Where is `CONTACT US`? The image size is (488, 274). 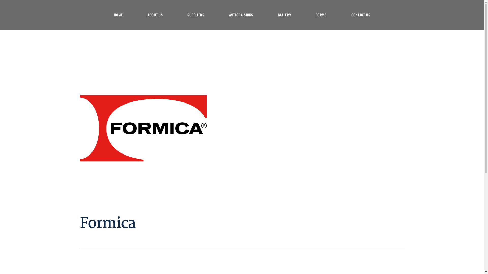
CONTACT US is located at coordinates (361, 15).